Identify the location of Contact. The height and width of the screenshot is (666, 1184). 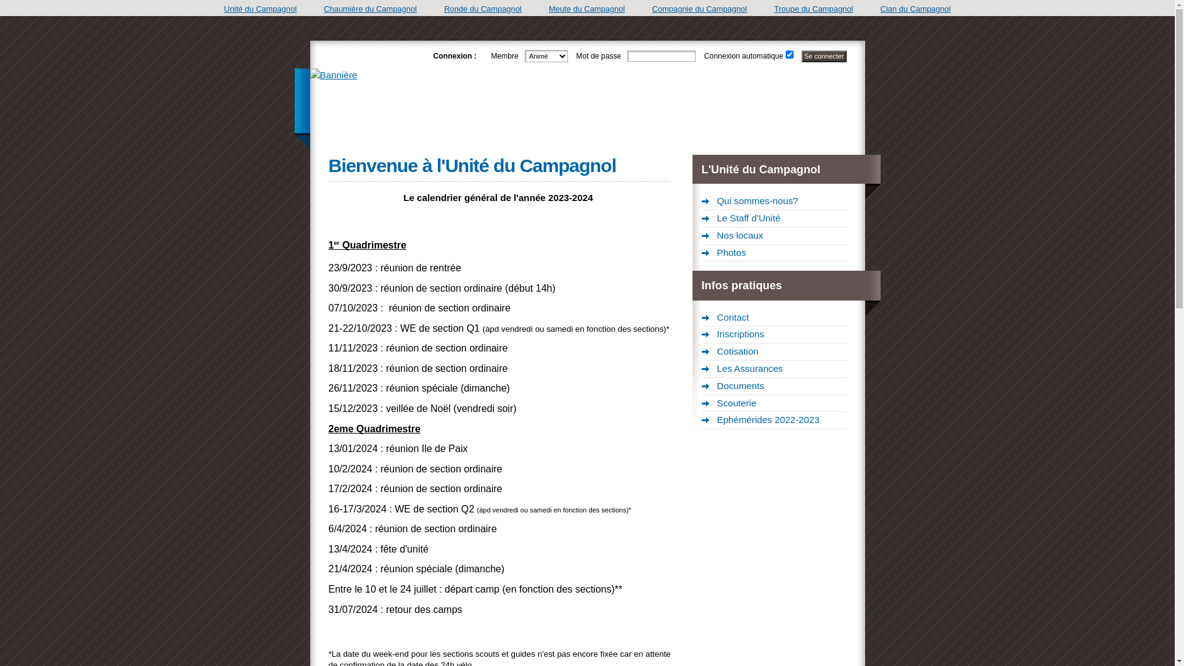
(775, 318).